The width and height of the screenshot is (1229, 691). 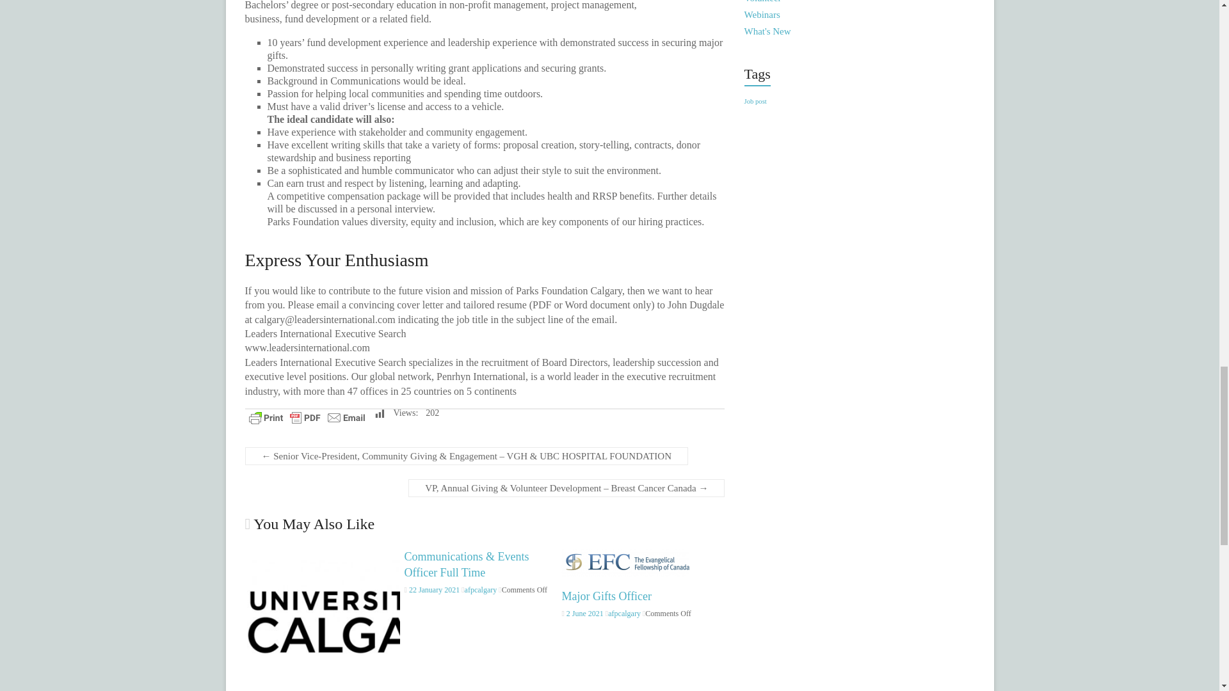 I want to click on Major Gifts Officer, so click(x=606, y=596).